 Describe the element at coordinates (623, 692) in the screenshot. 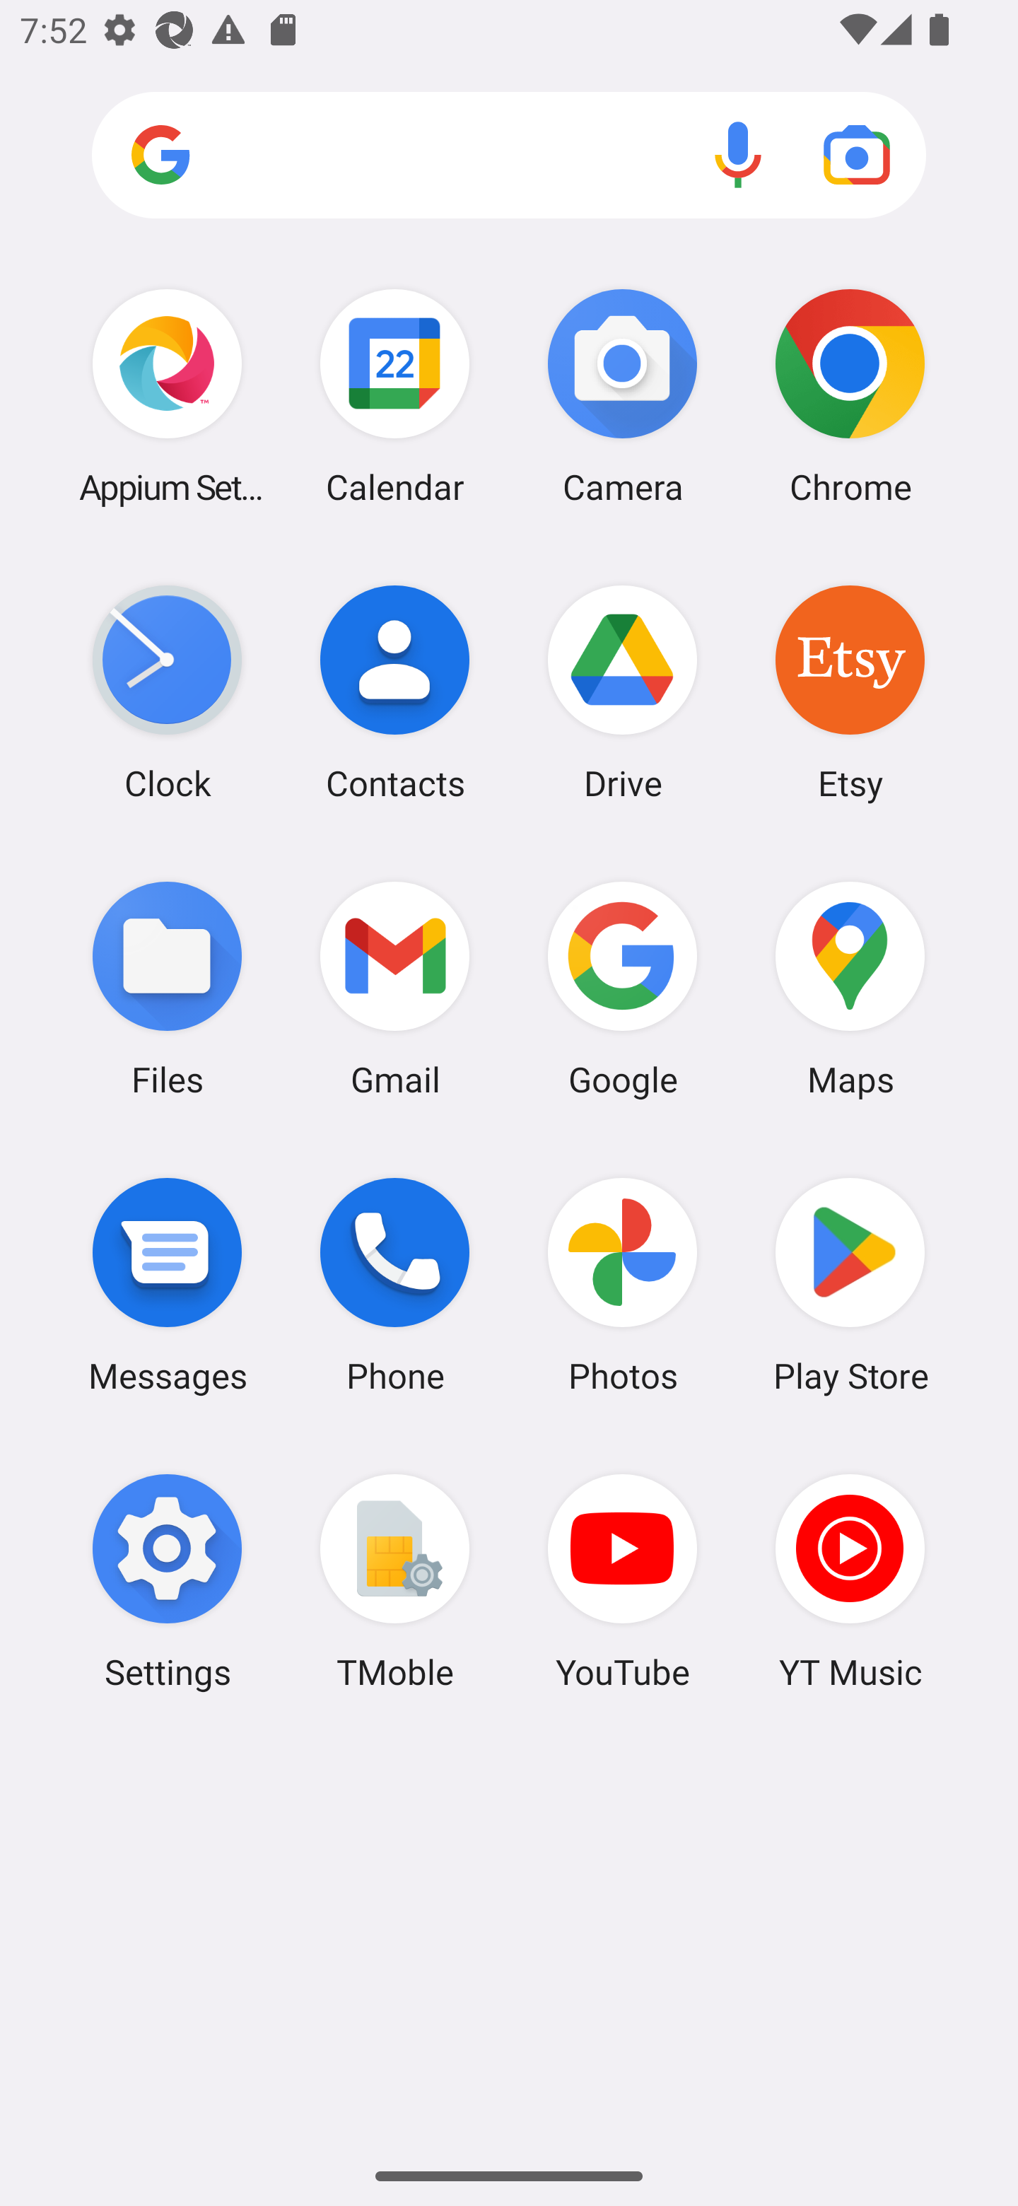

I see `Drive` at that location.